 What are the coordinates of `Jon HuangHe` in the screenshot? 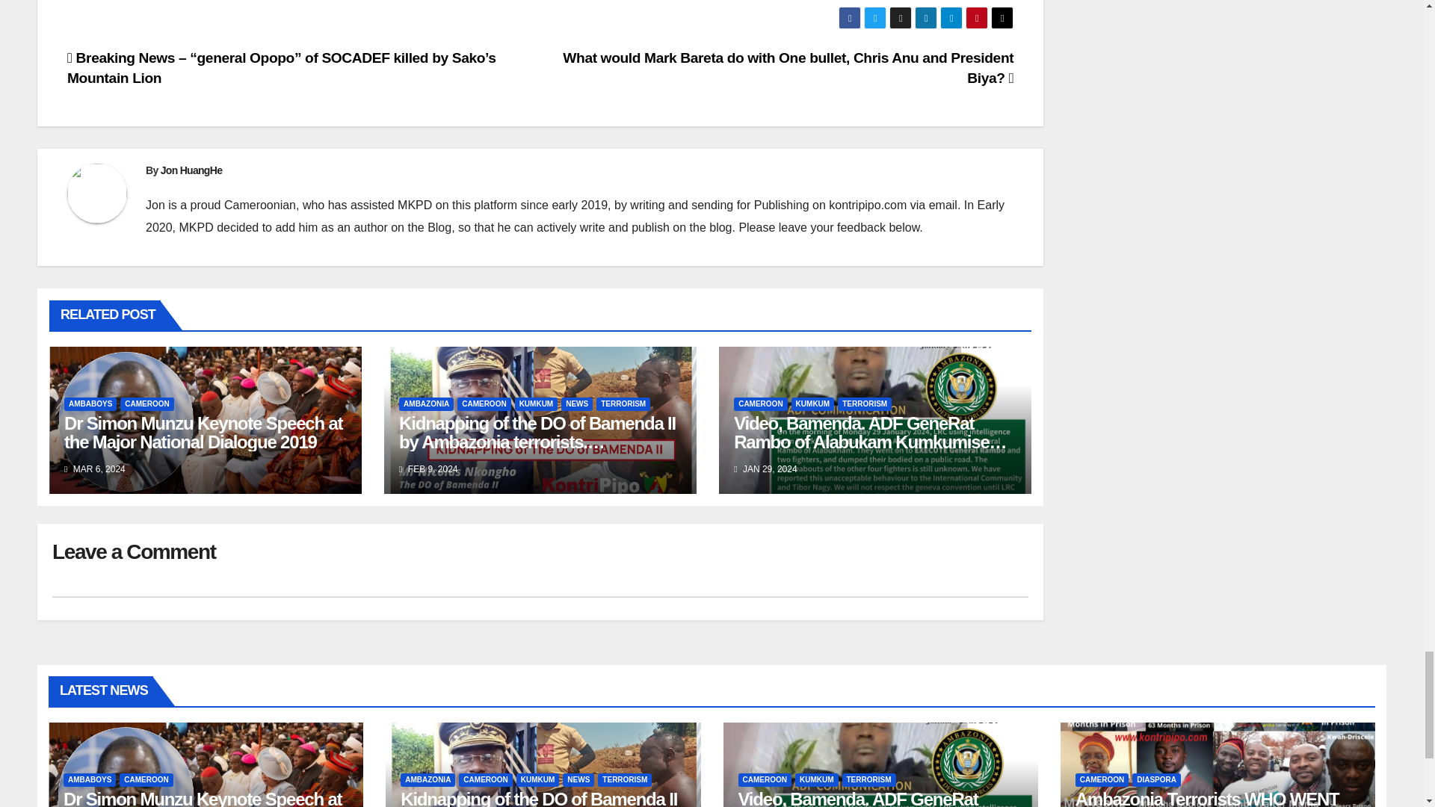 It's located at (191, 170).